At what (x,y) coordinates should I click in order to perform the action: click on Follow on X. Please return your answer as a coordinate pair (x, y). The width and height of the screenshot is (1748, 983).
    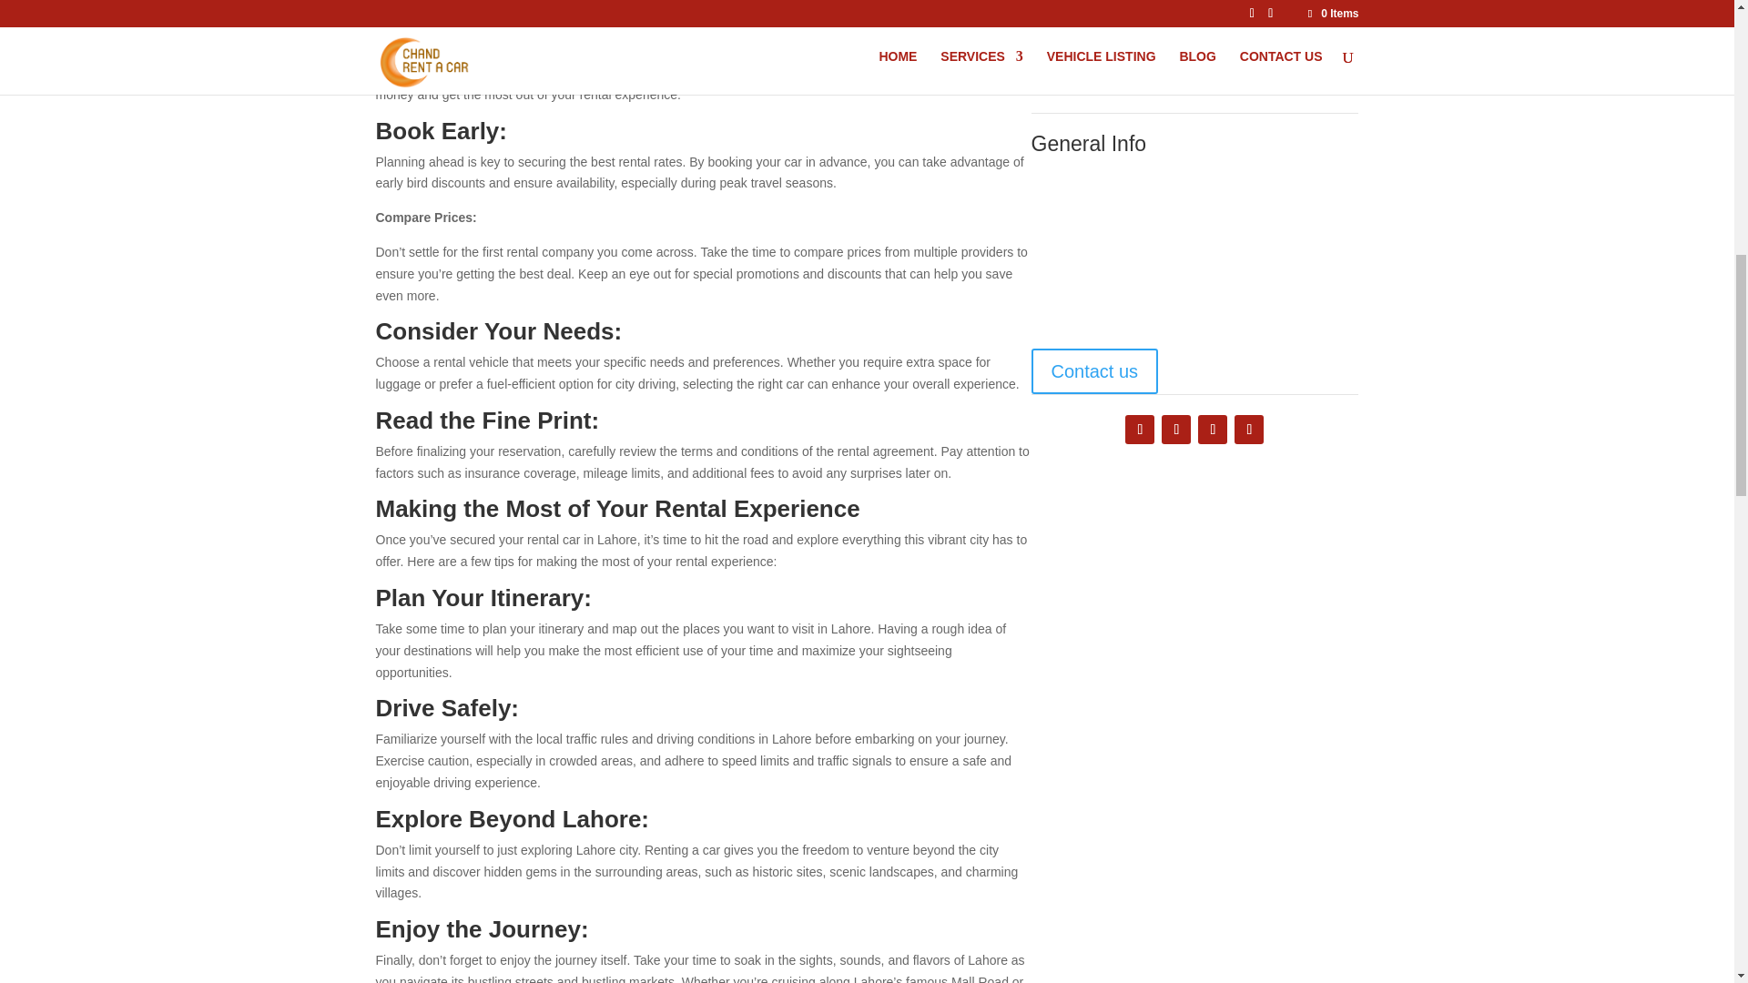
    Looking at the image, I should click on (1176, 430).